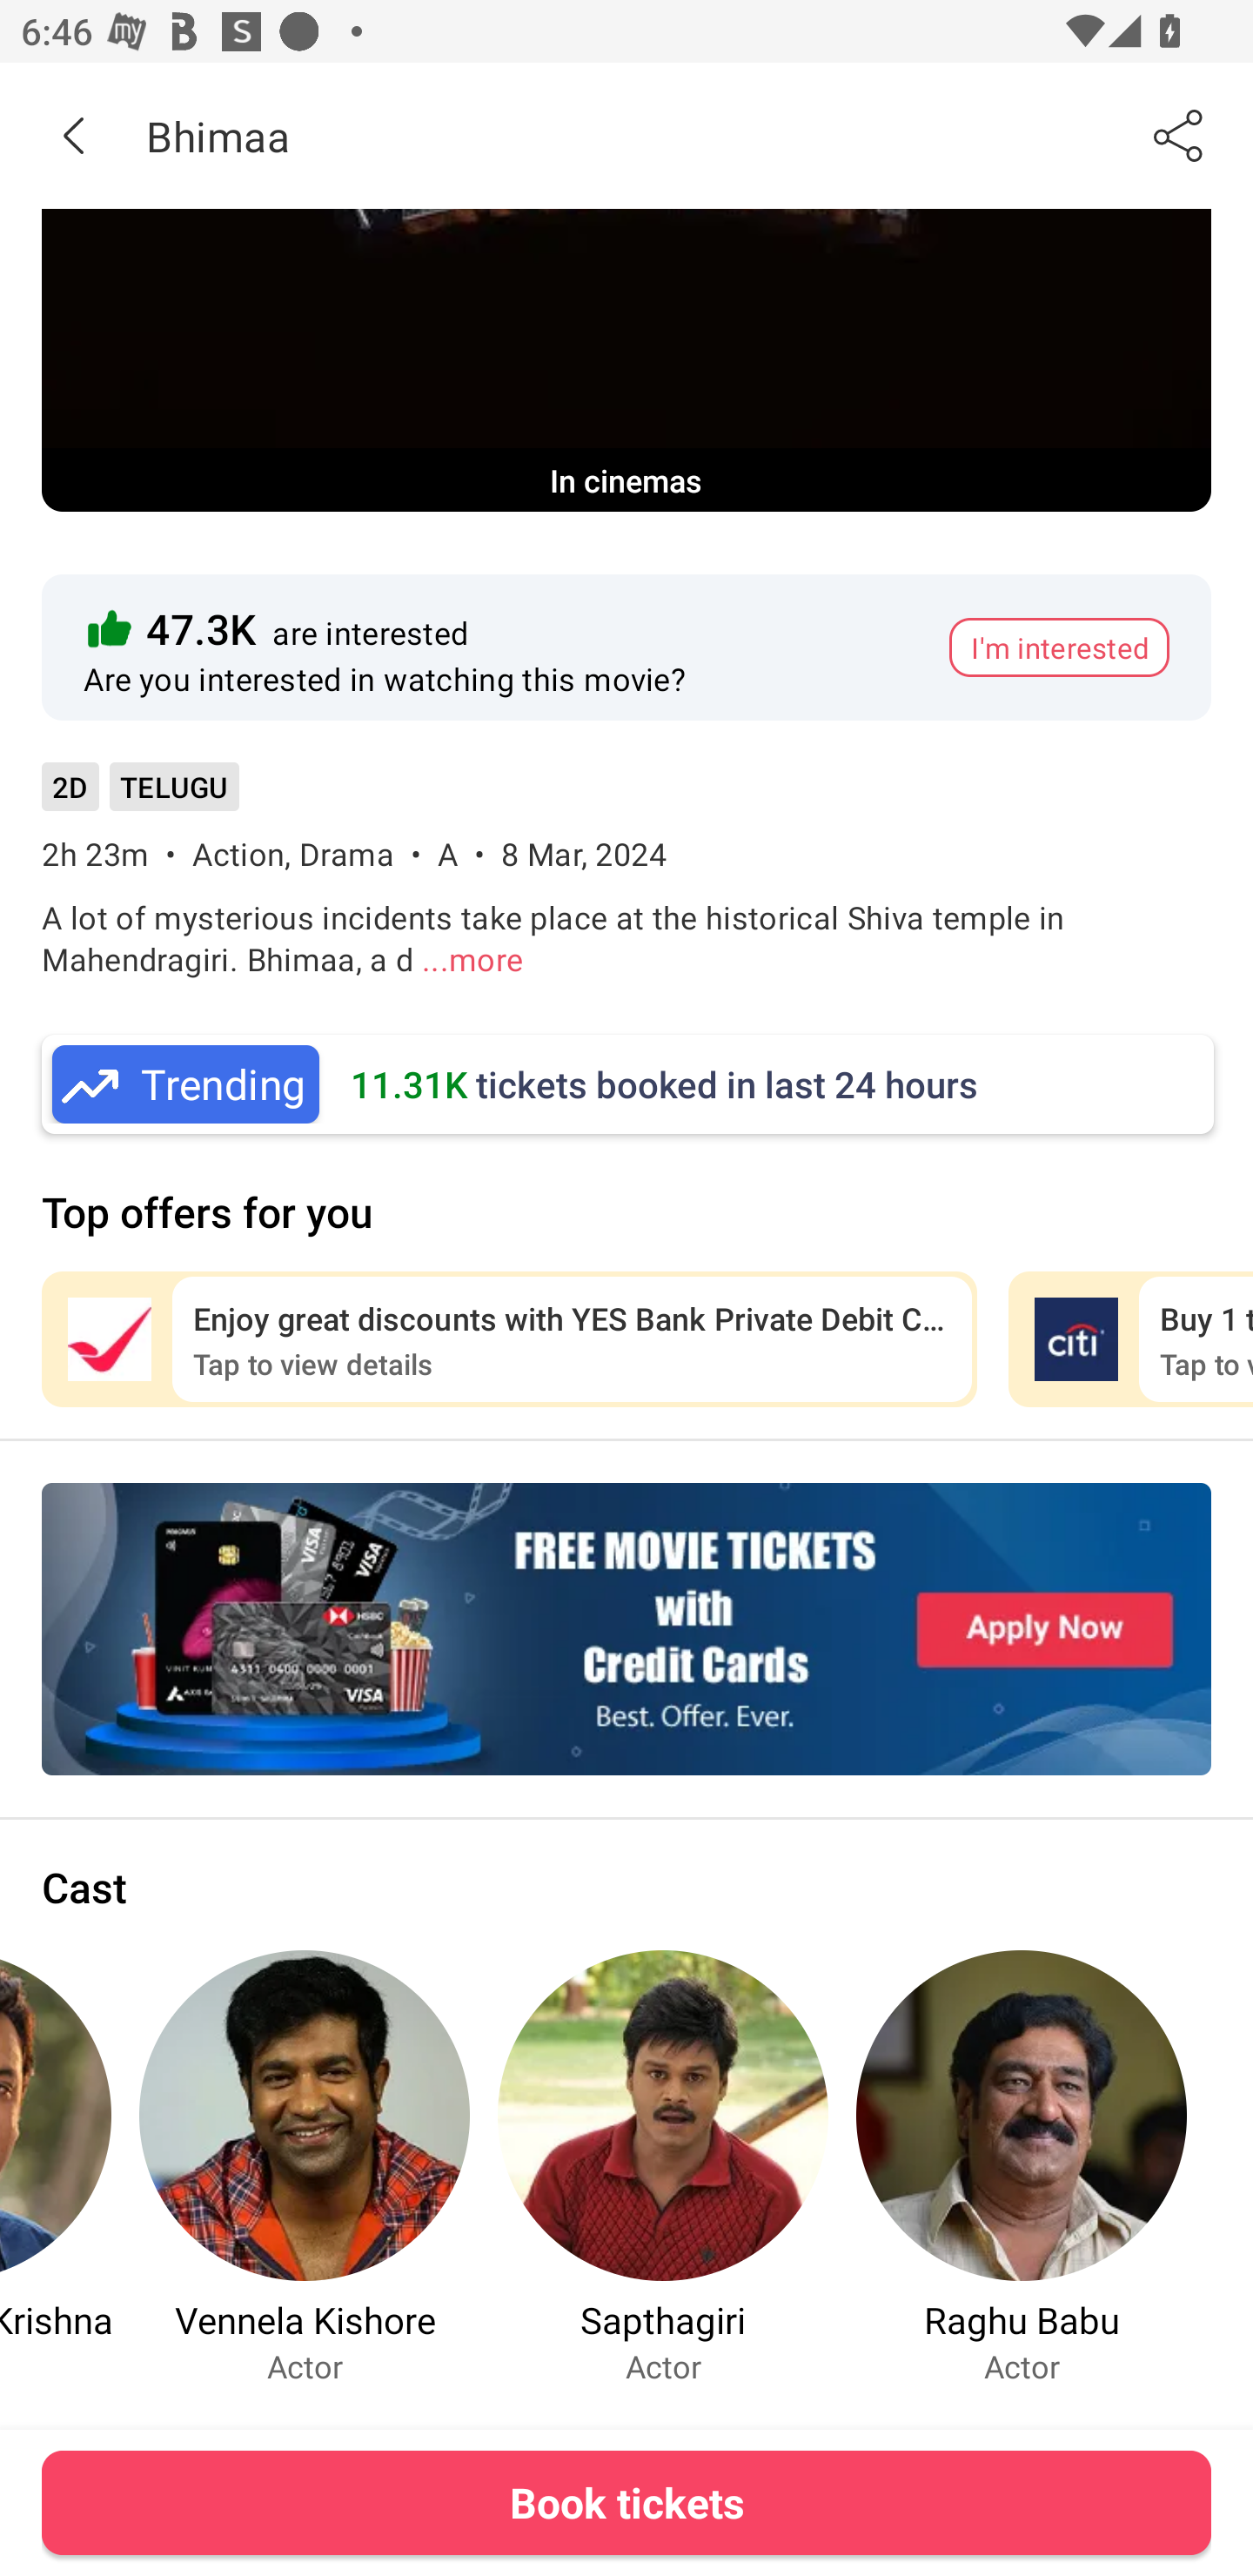  I want to click on Raghu Babu Actor, so click(1022, 2167).